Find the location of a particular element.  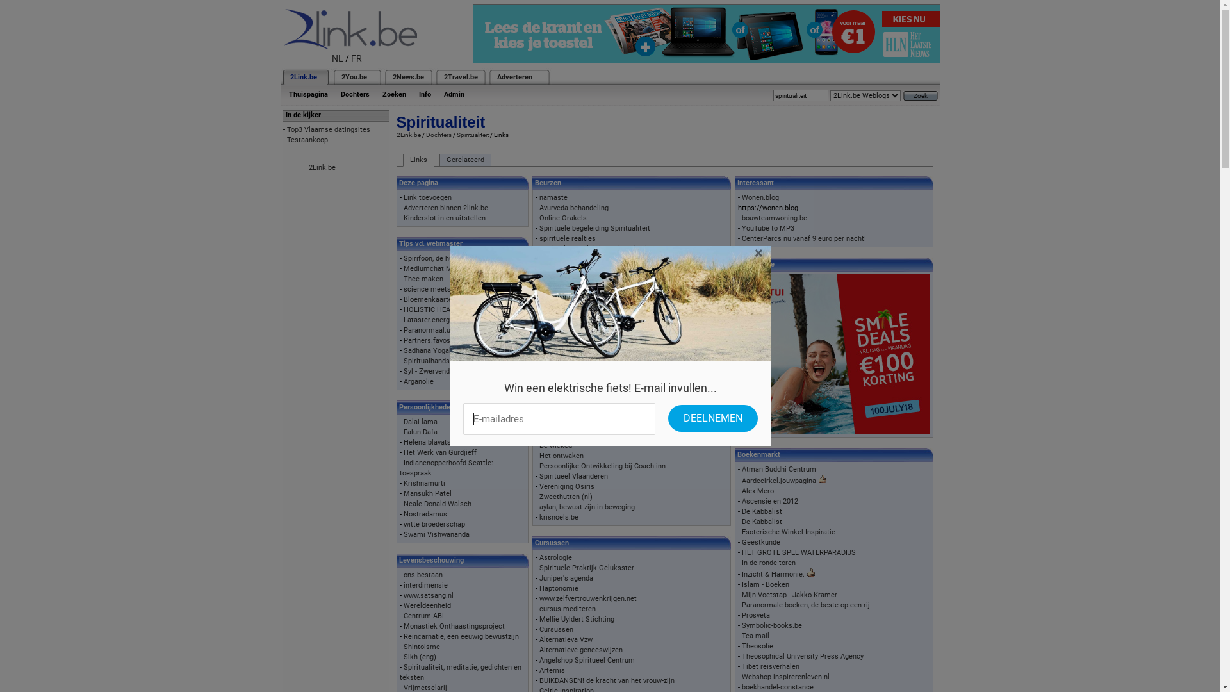

Zoeken is located at coordinates (393, 95).